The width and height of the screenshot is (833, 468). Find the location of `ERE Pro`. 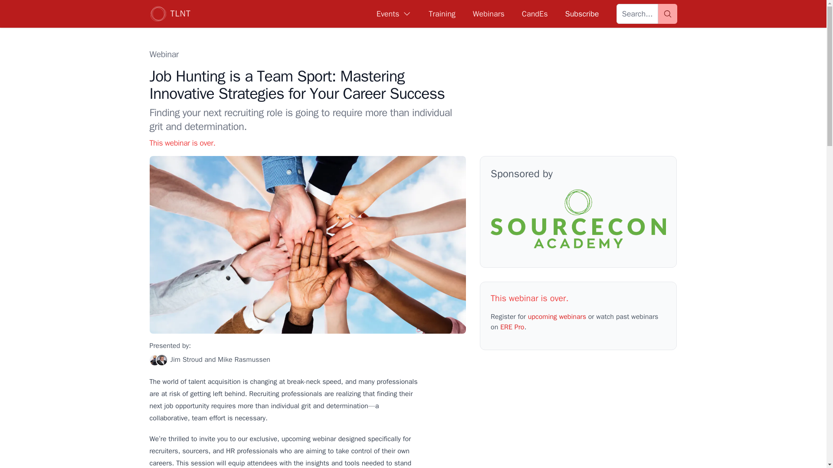

ERE Pro is located at coordinates (512, 327).